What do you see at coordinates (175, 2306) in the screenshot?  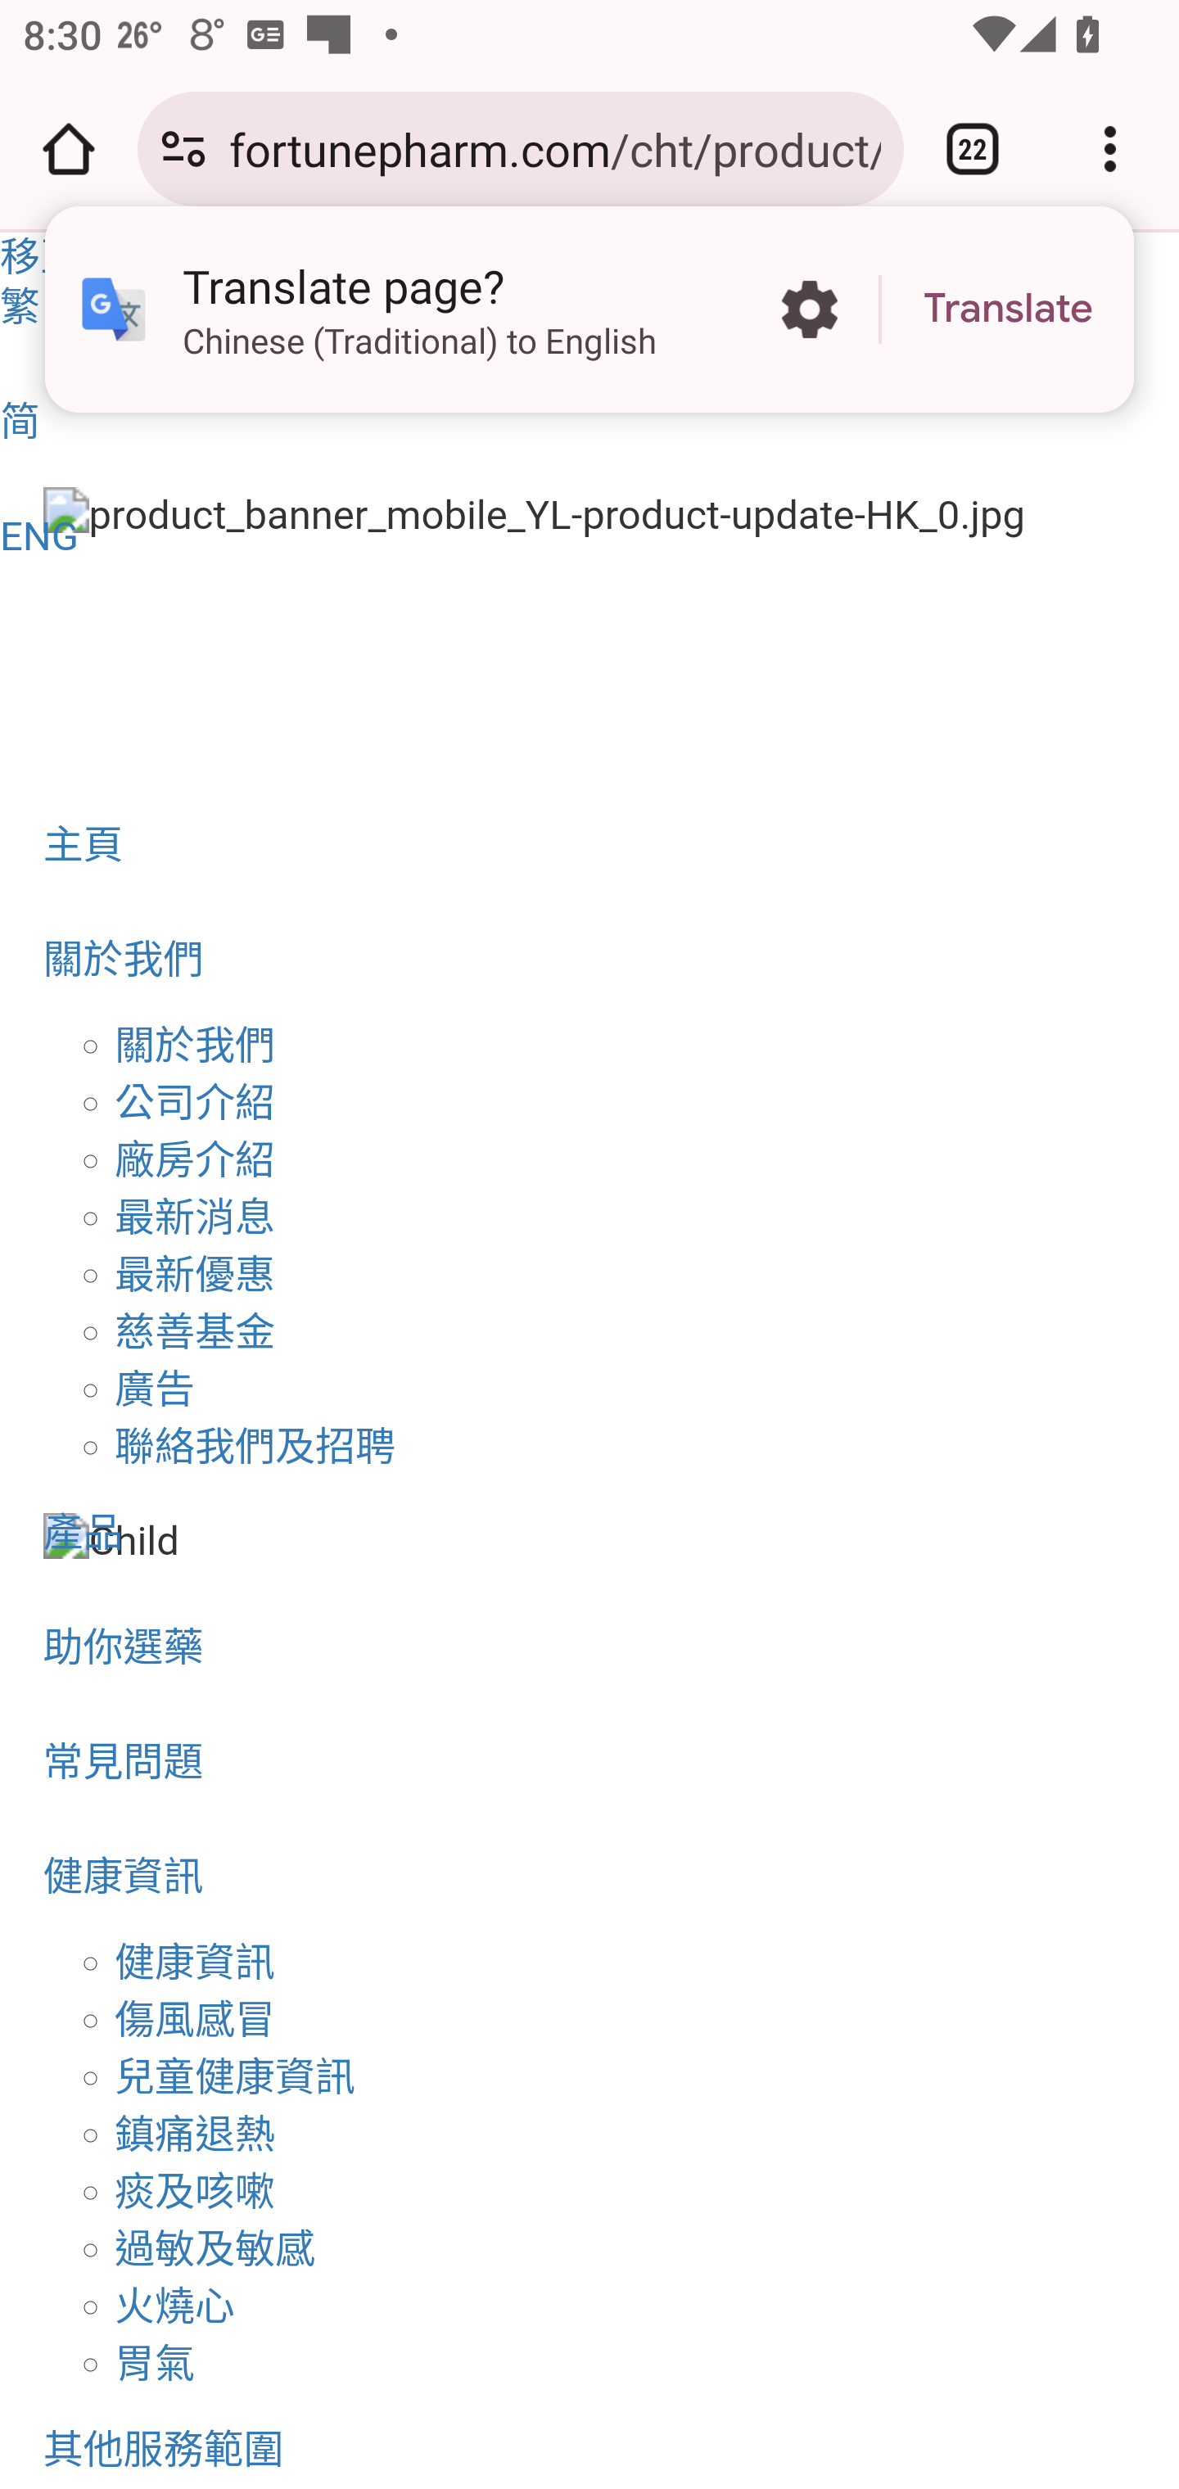 I see `火燒心` at bounding box center [175, 2306].